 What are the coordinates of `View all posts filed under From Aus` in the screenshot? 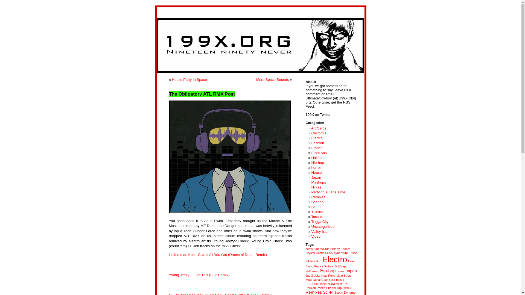 It's located at (319, 153).